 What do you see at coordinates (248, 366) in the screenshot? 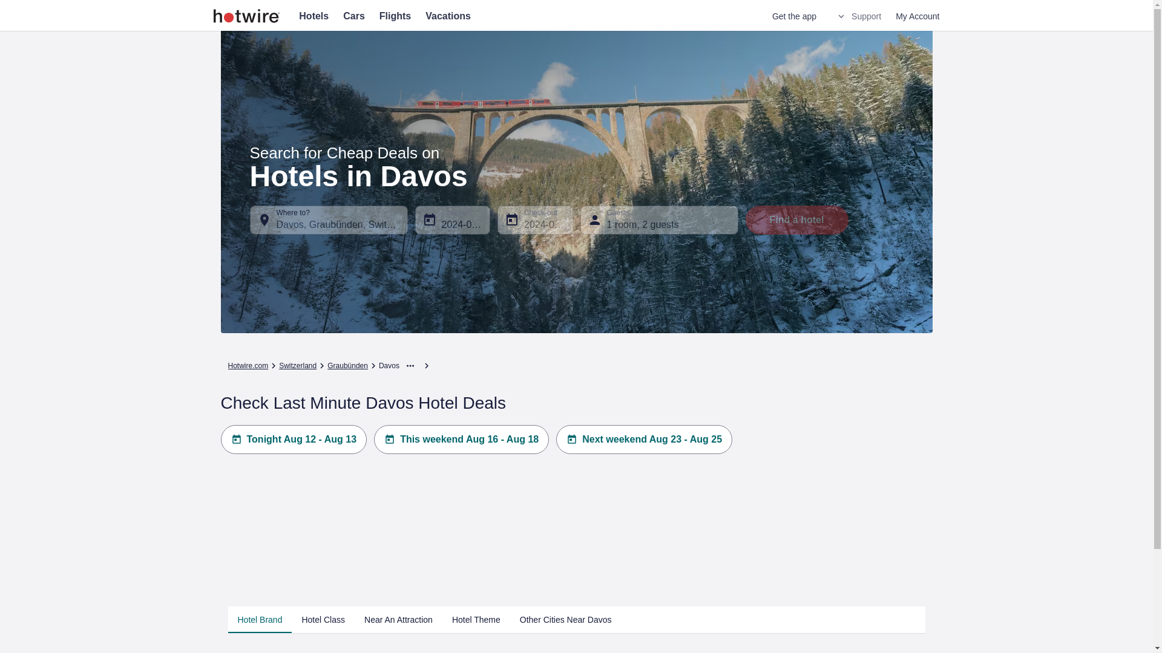
I see `Hotwire.com` at bounding box center [248, 366].